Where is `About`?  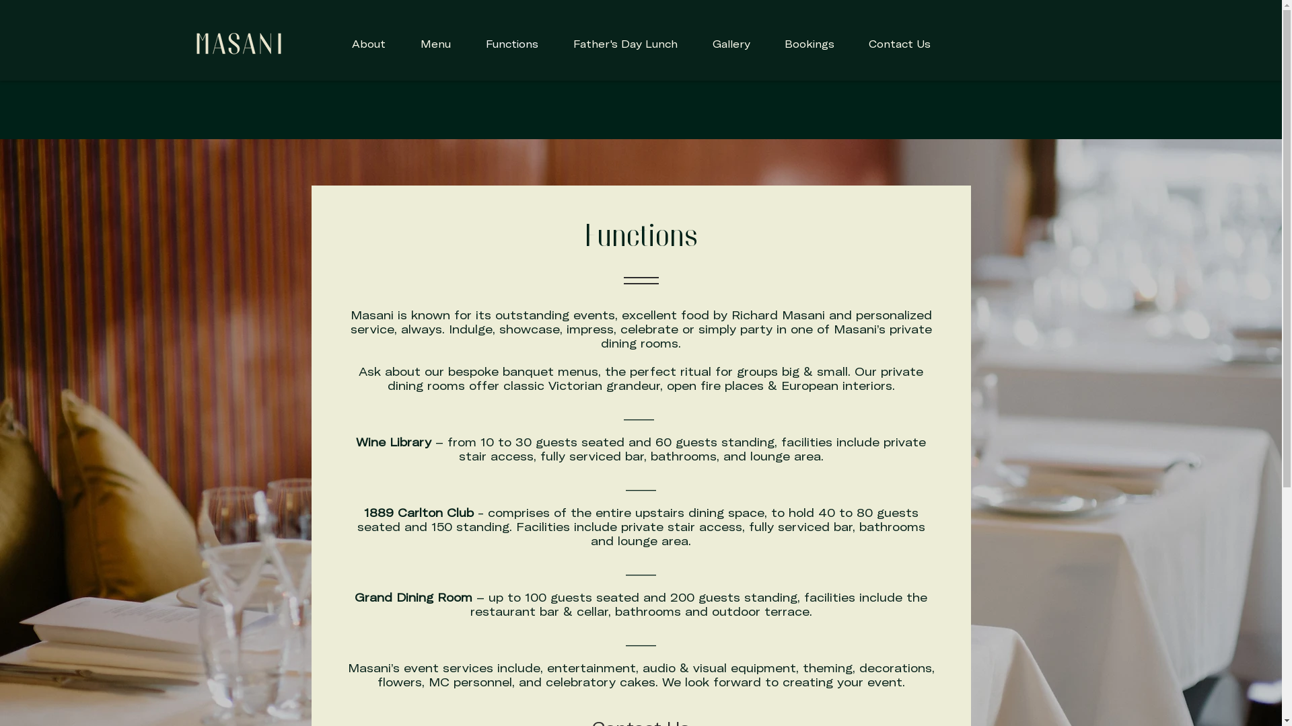 About is located at coordinates (368, 44).